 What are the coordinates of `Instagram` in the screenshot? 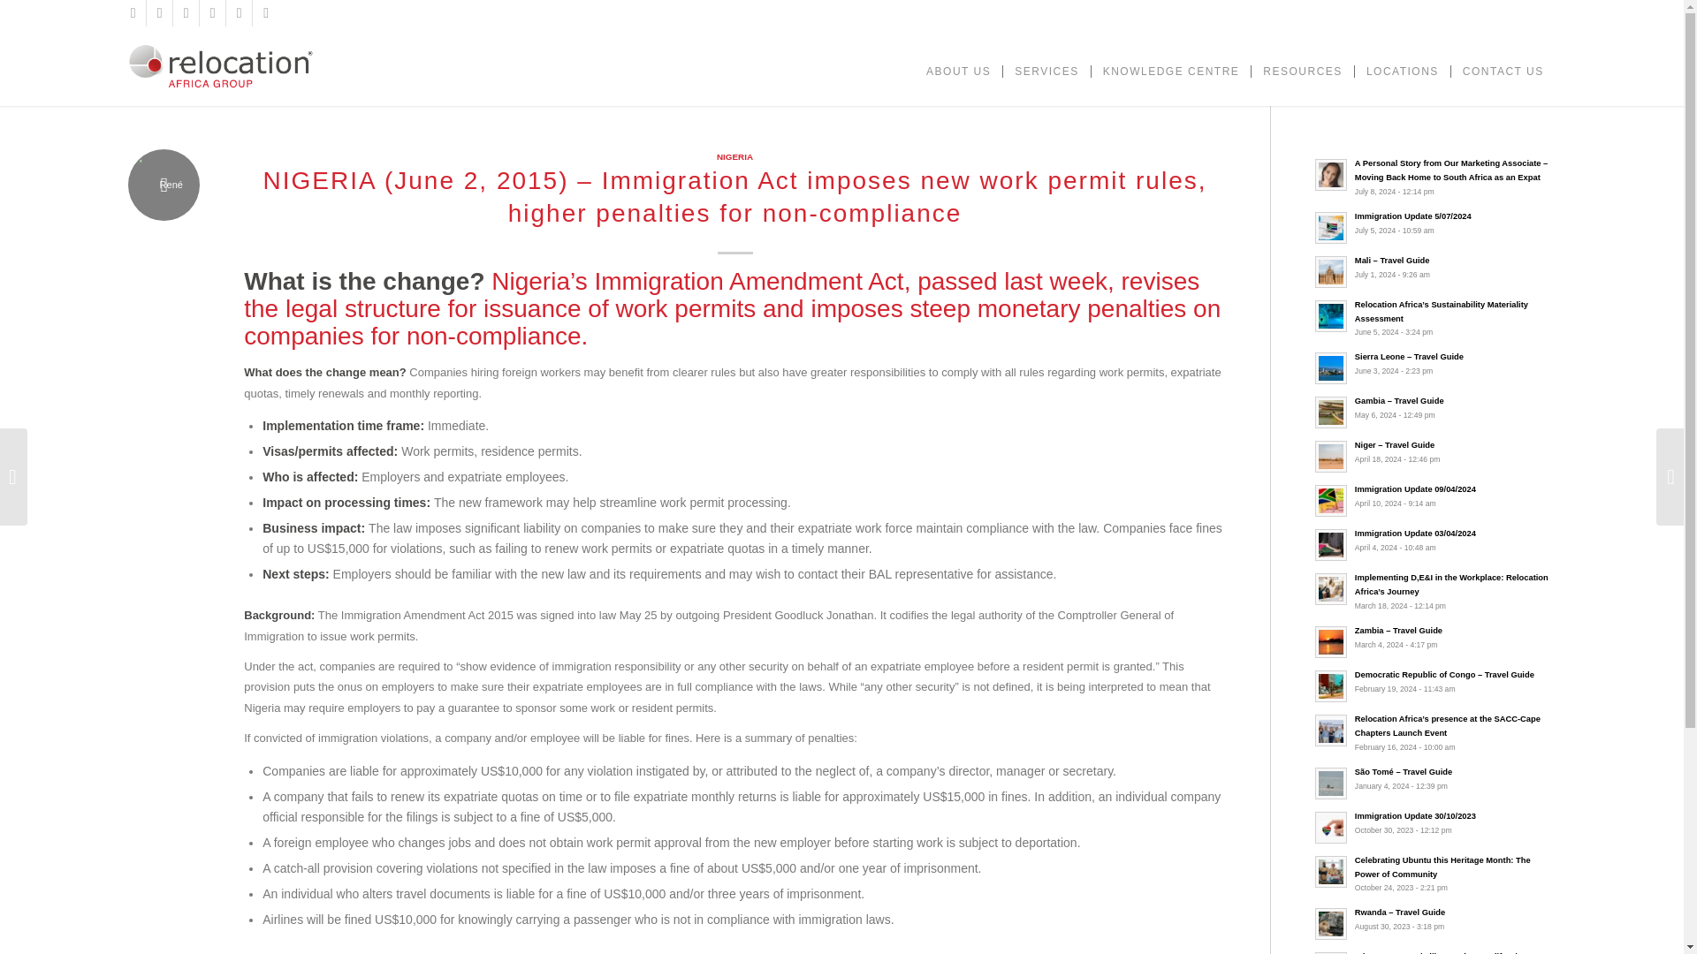 It's located at (212, 13).